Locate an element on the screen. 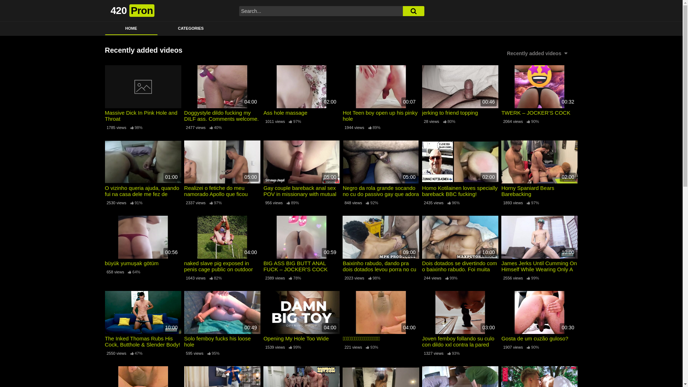 This screenshot has width=688, height=387. Hot Teen boy open up his pinky hole is located at coordinates (381, 116).